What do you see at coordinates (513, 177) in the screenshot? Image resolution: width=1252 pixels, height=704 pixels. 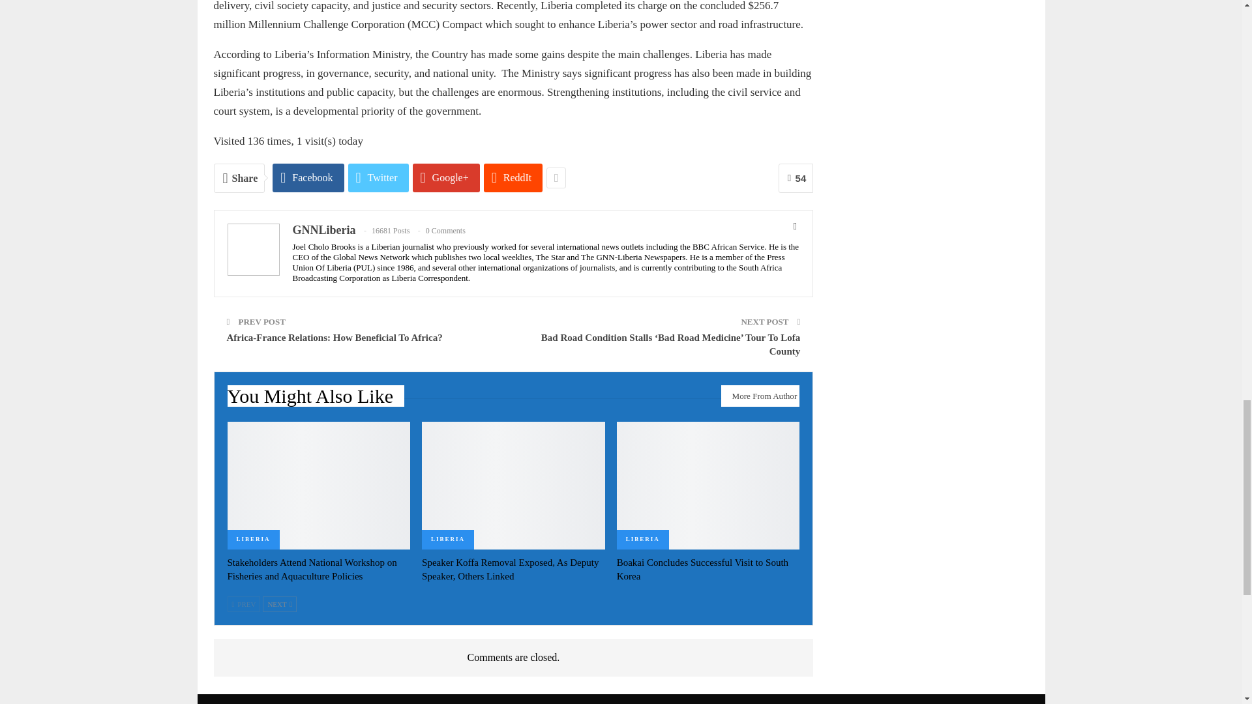 I see `ReddIt` at bounding box center [513, 177].